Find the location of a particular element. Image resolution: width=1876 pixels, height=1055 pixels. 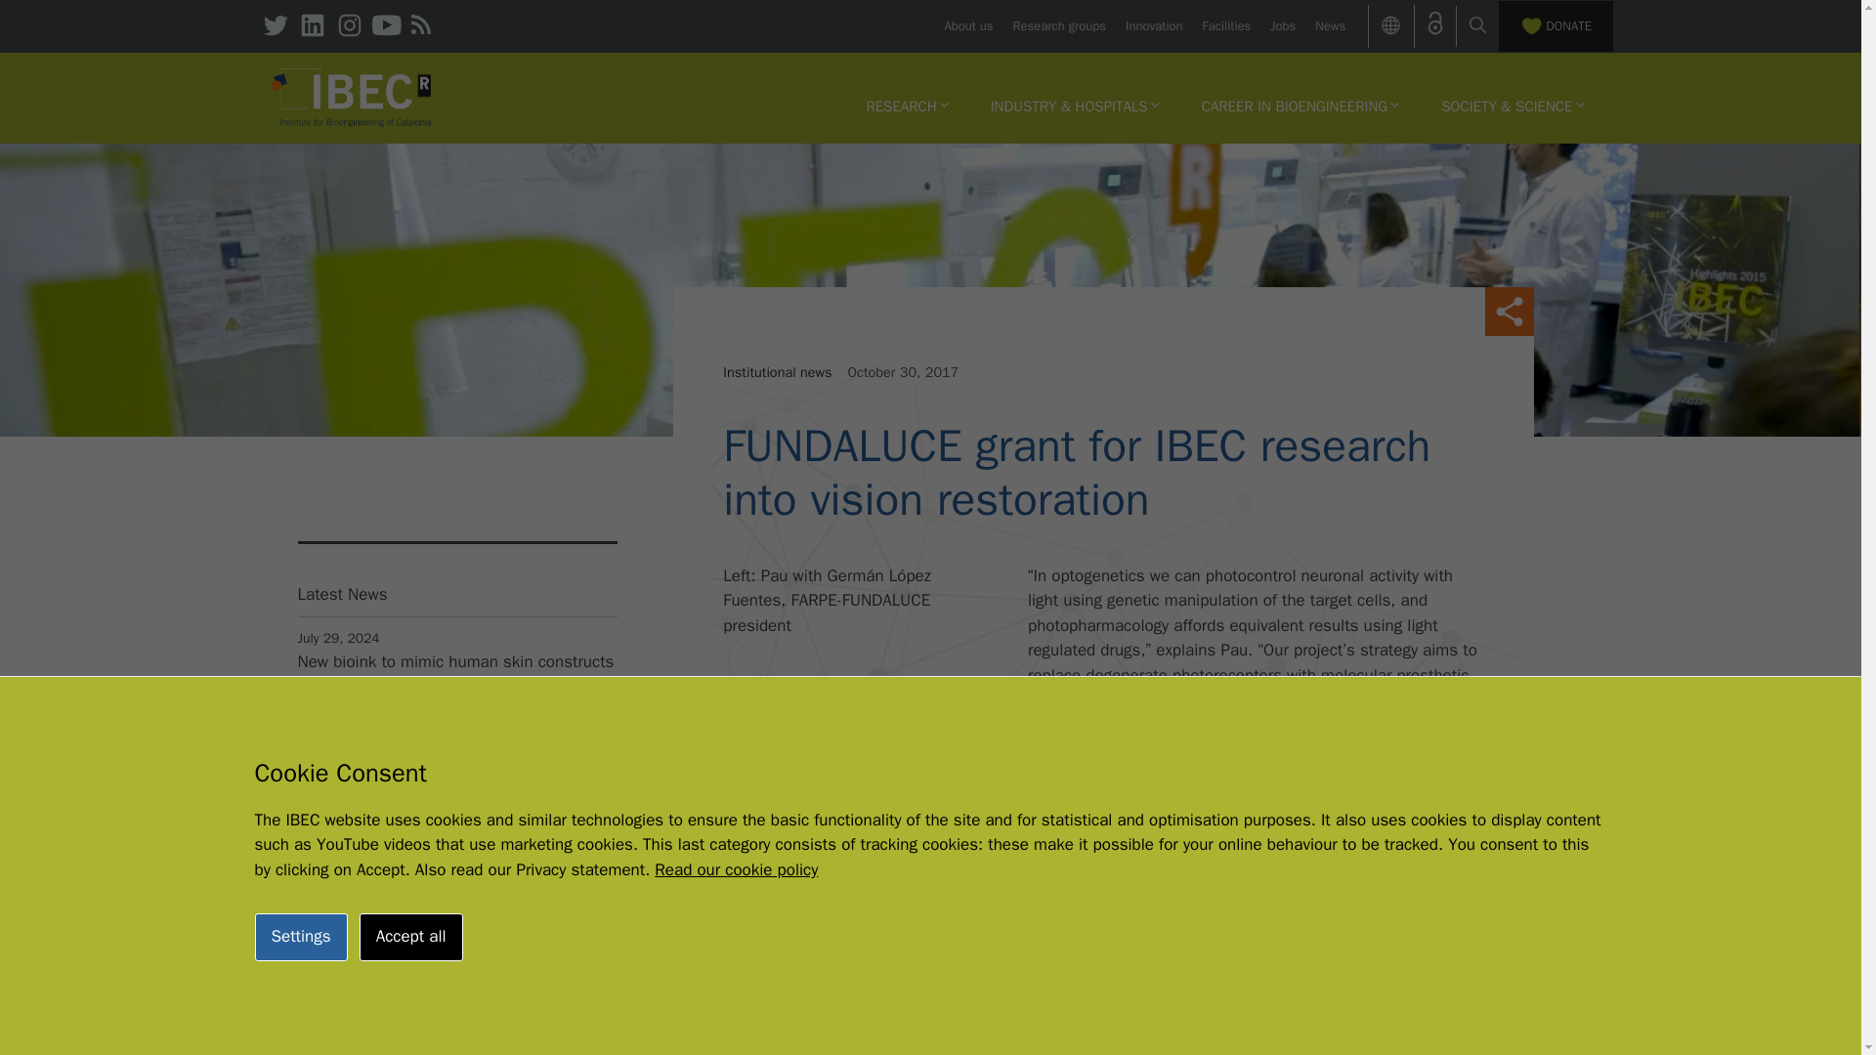

Institute for Bioengineering of Catalonia is located at coordinates (352, 98).